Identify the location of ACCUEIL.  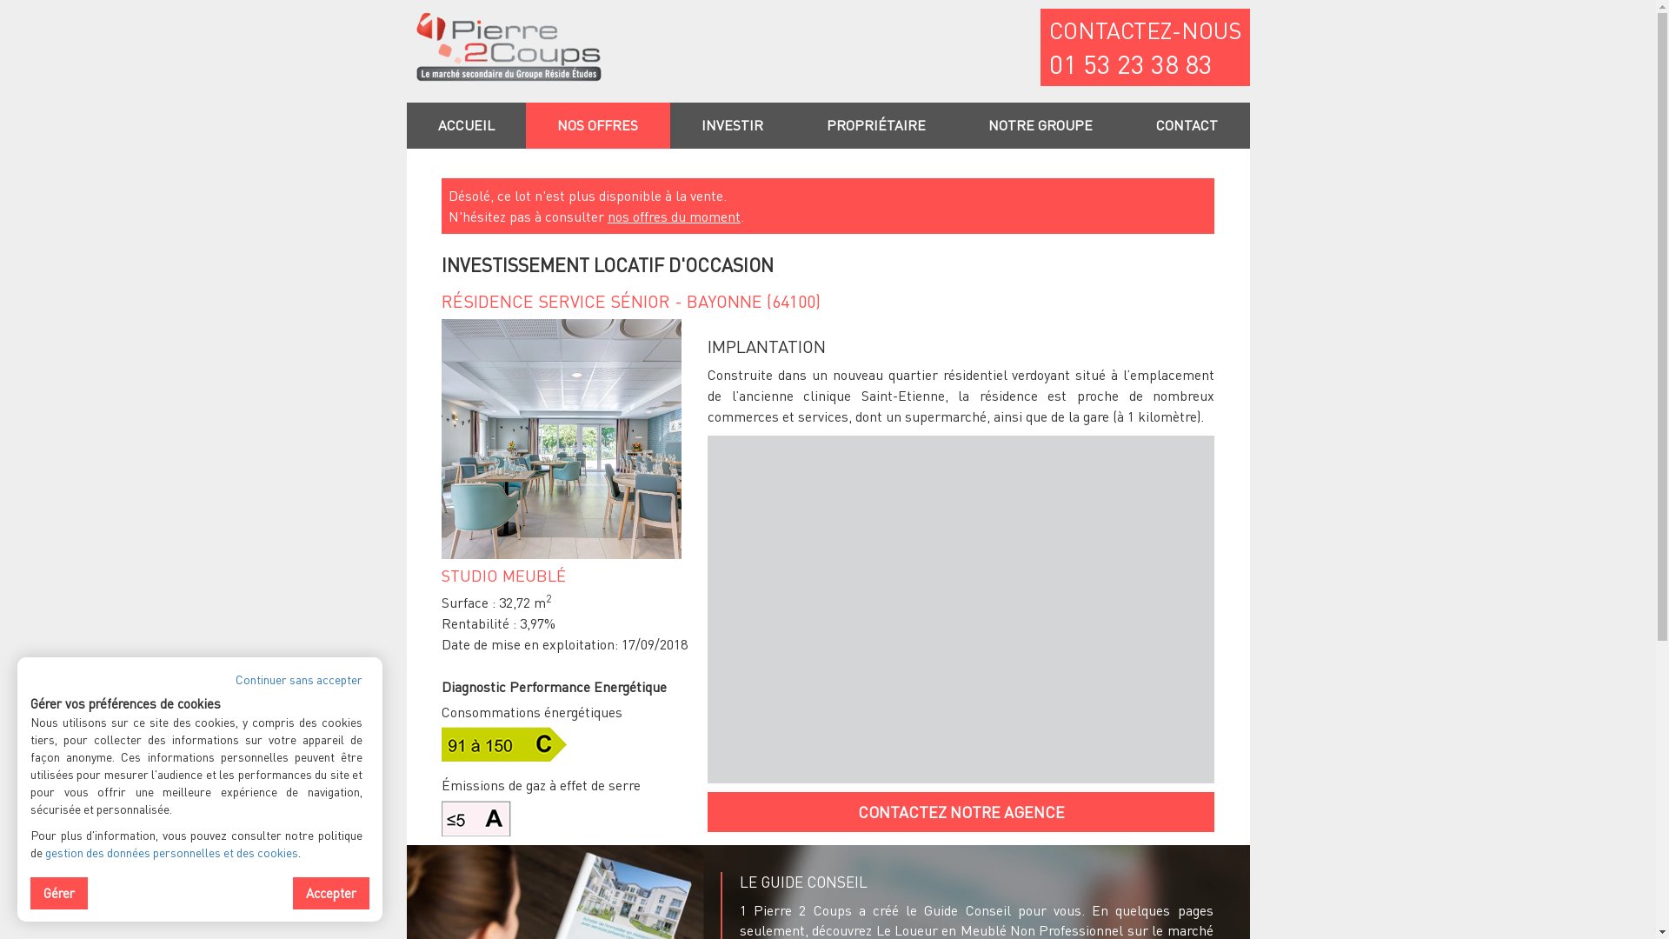
(467, 125).